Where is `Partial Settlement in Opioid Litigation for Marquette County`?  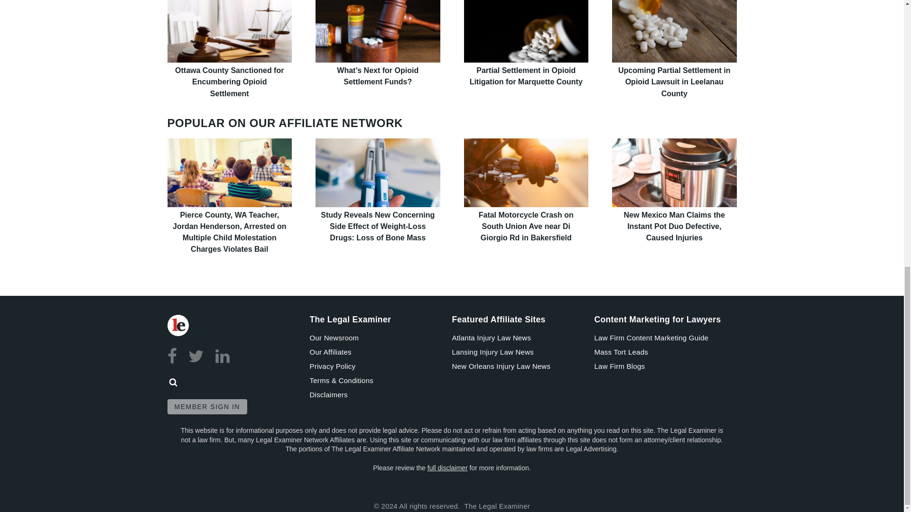
Partial Settlement in Opioid Litigation for Marquette County is located at coordinates (526, 31).